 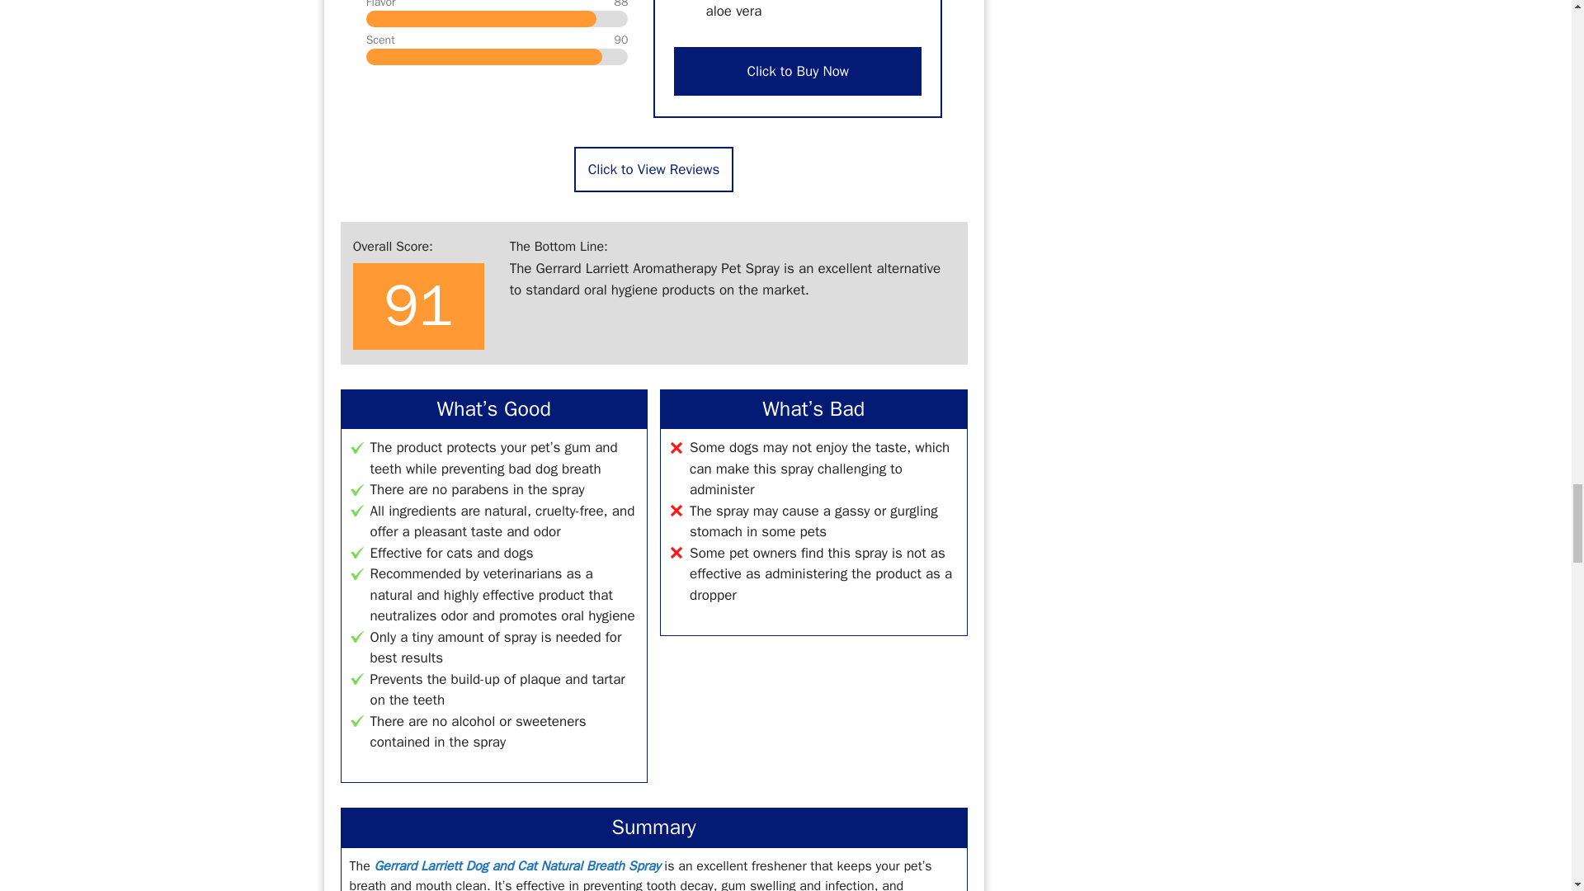 I want to click on Gerrard Larriett Dog and Cat Natural Breath Spray, so click(x=516, y=866).